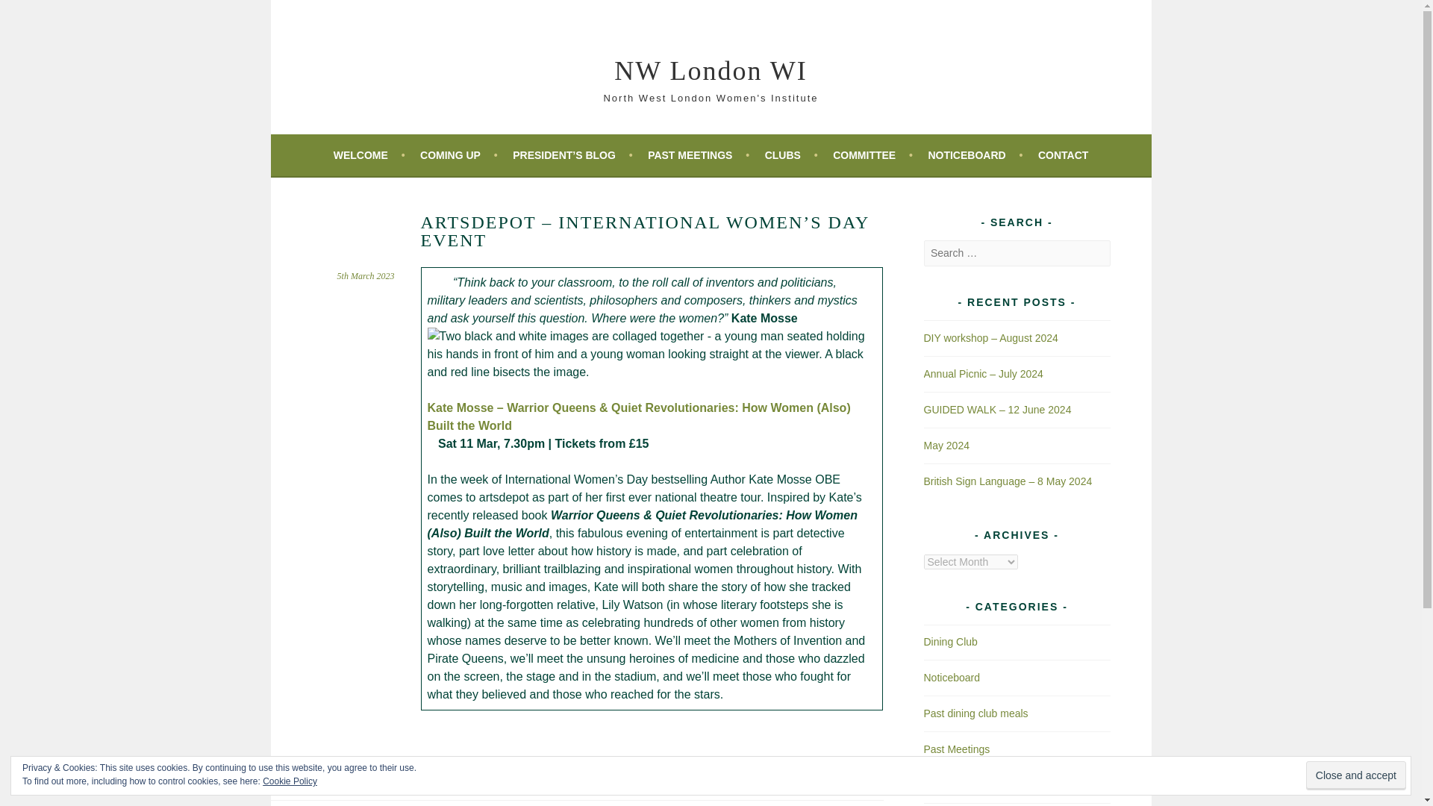  What do you see at coordinates (1355, 775) in the screenshot?
I see `Close and accept` at bounding box center [1355, 775].